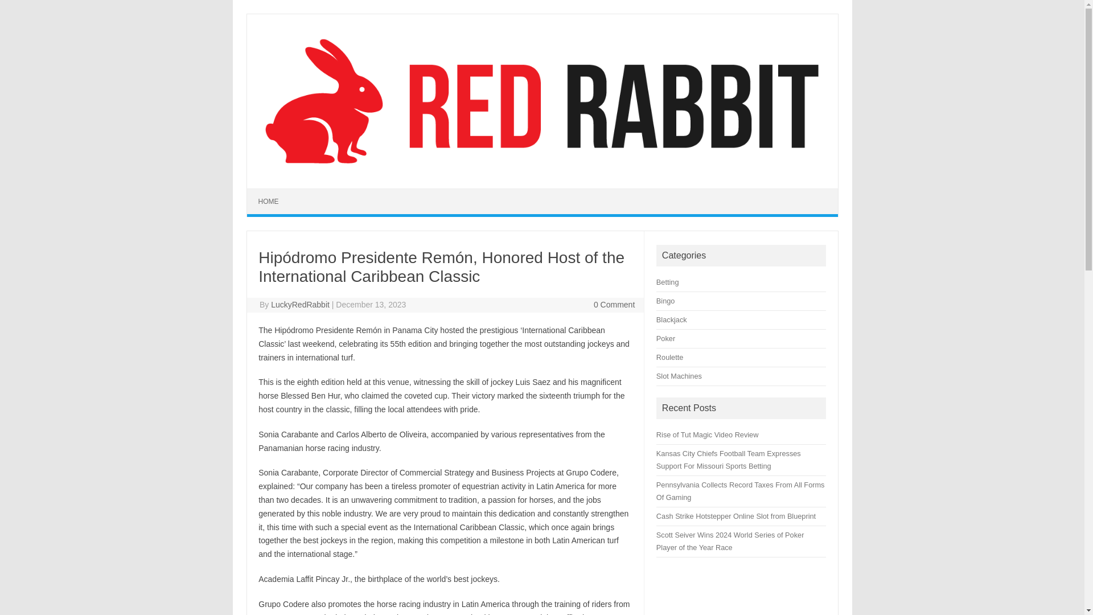 This screenshot has width=1093, height=615. I want to click on 0 Comment, so click(614, 305).